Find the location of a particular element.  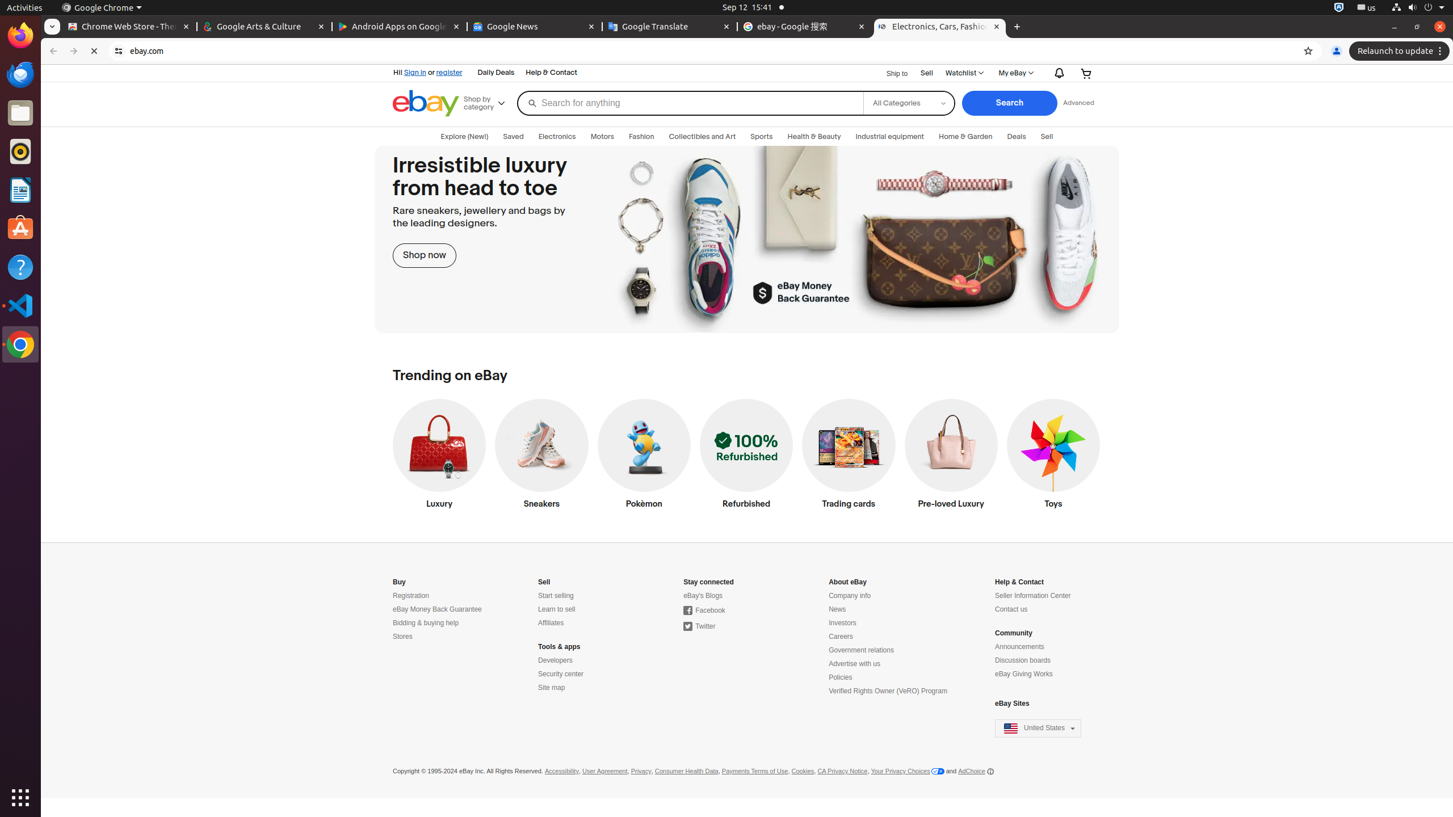

Learn to sell is located at coordinates (557, 609).